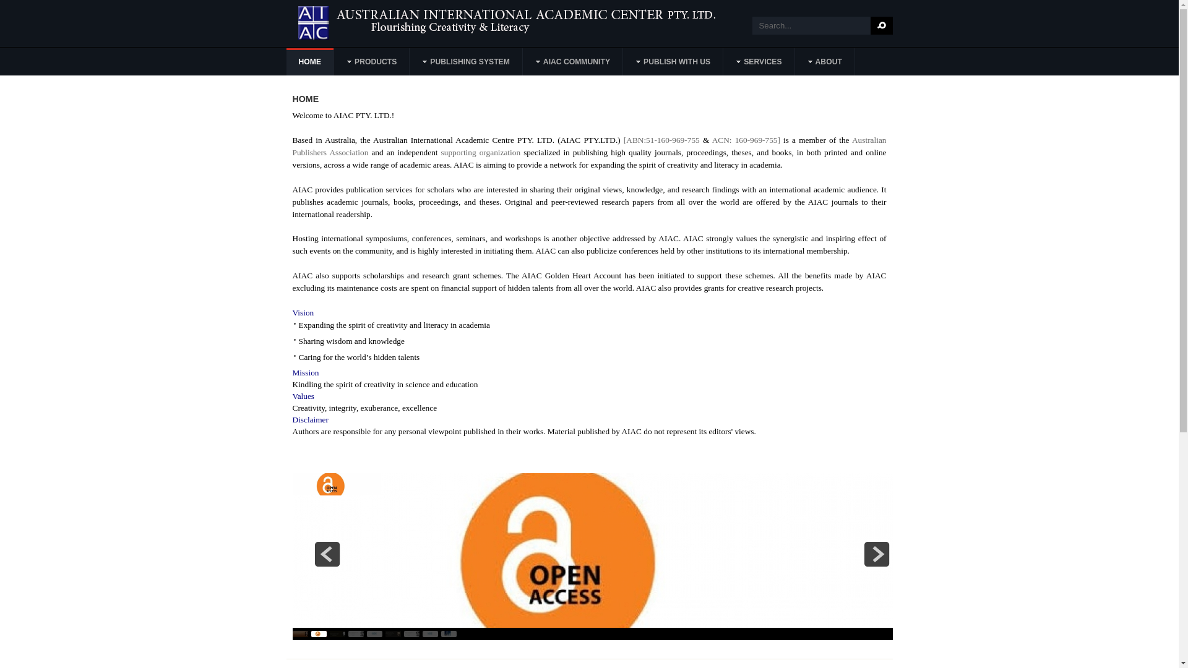 The image size is (1188, 668). What do you see at coordinates (573, 62) in the screenshot?
I see `AIAC COMMUNITY` at bounding box center [573, 62].